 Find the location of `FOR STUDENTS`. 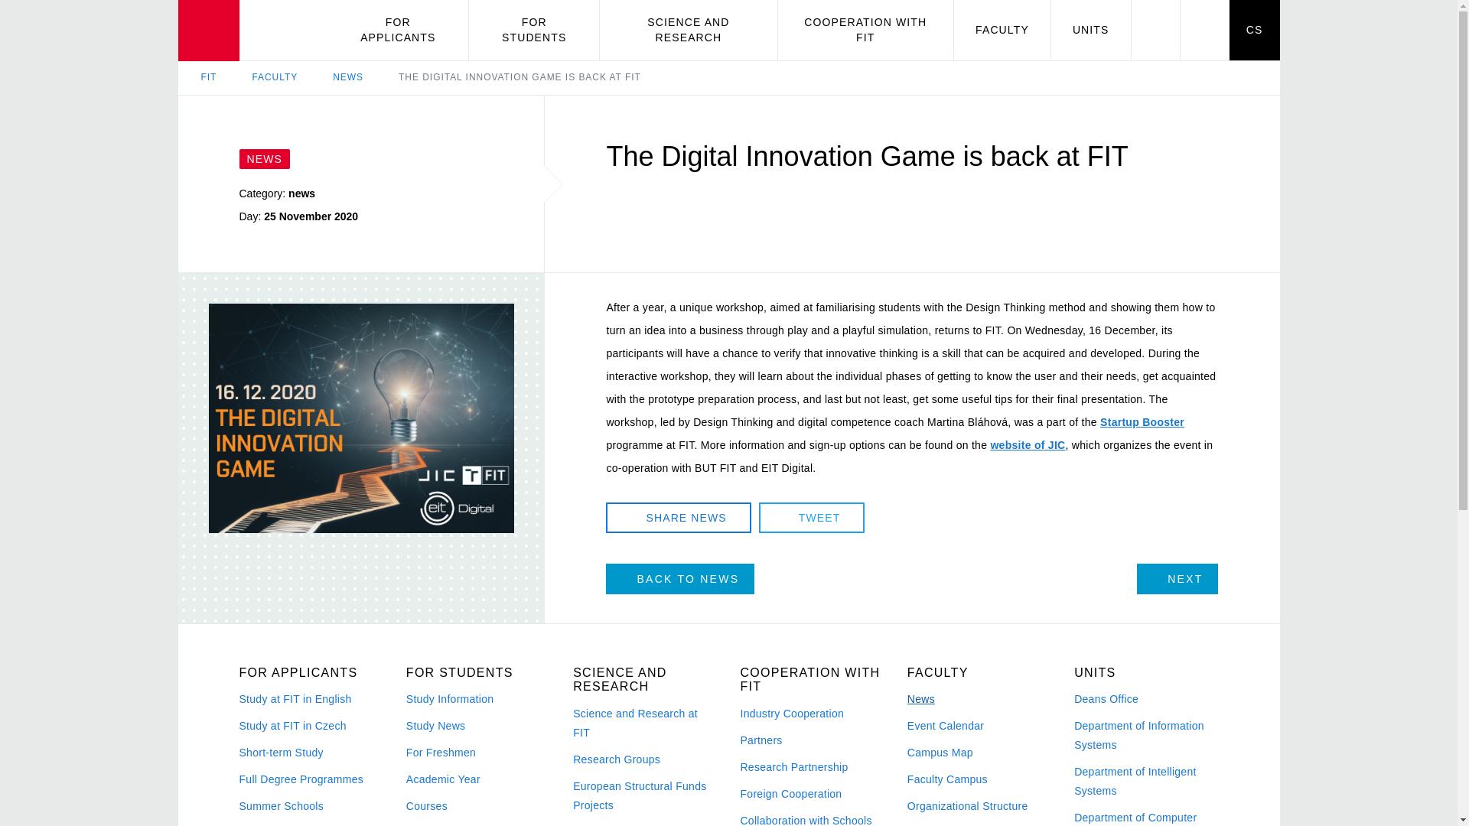

FOR STUDENTS is located at coordinates (534, 30).